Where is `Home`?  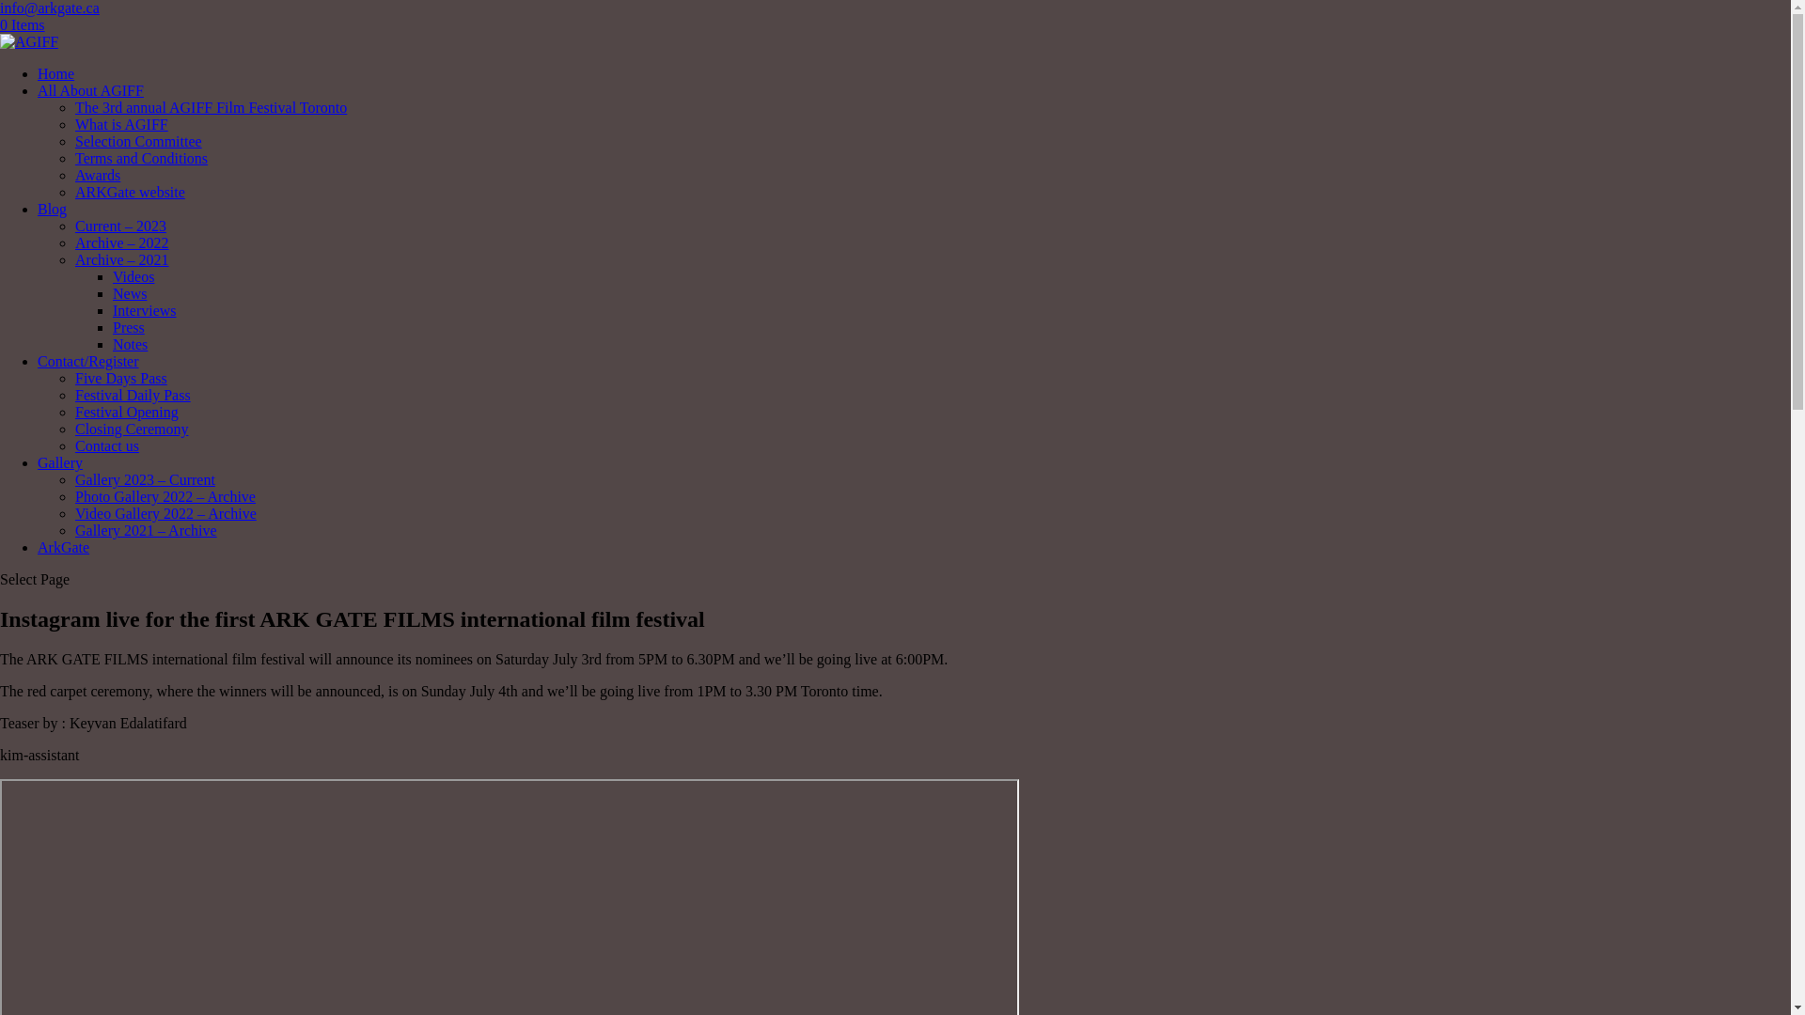 Home is located at coordinates (56, 73).